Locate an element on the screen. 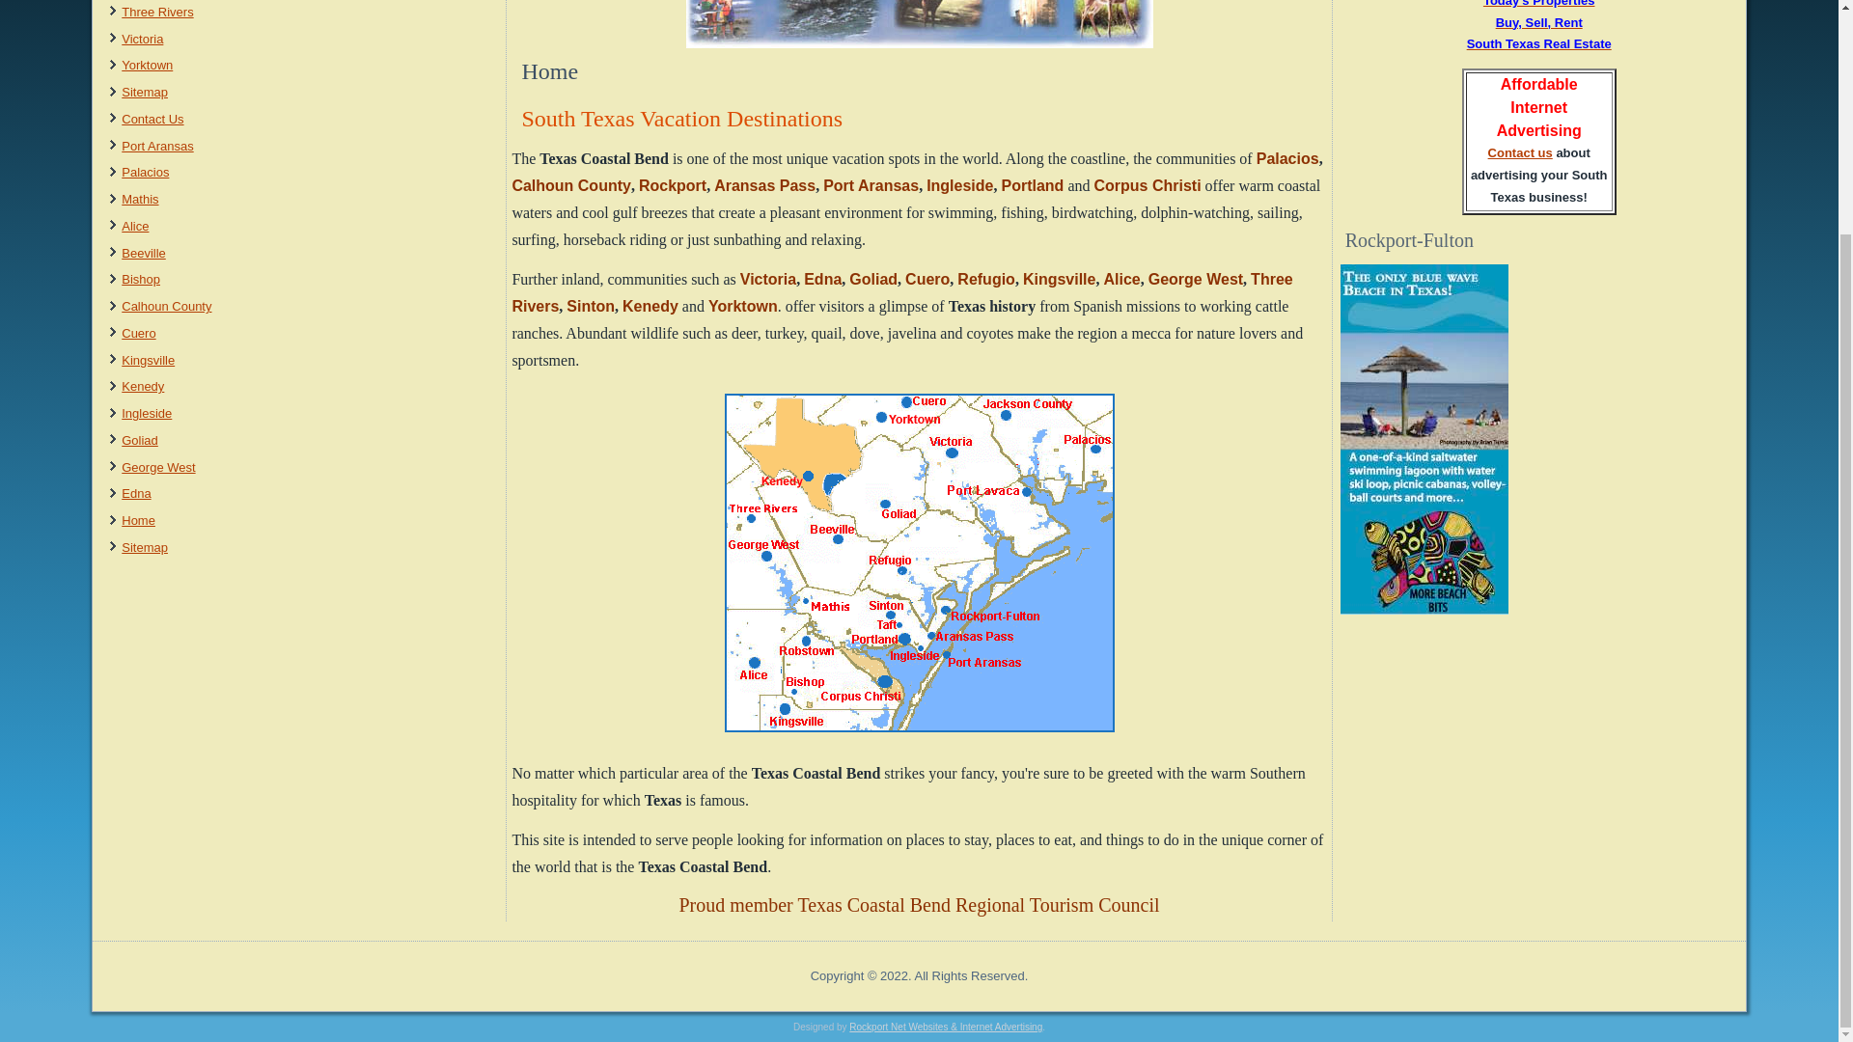  Ingleside is located at coordinates (147, 413).